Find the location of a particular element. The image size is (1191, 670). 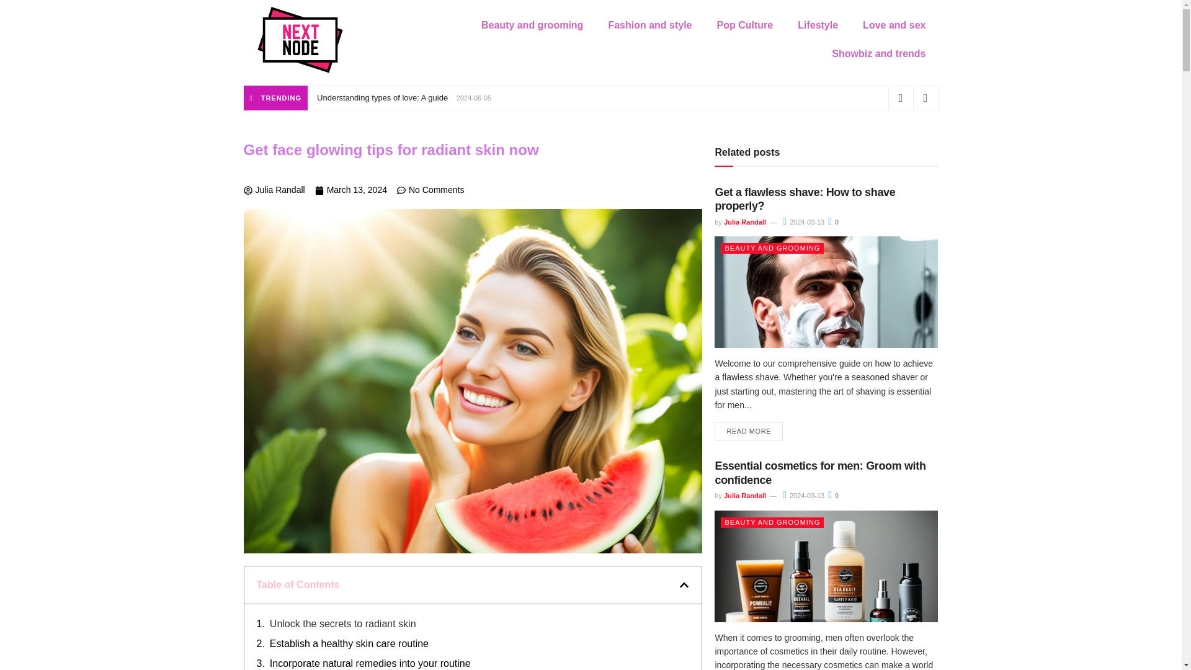

No Comments is located at coordinates (430, 190).